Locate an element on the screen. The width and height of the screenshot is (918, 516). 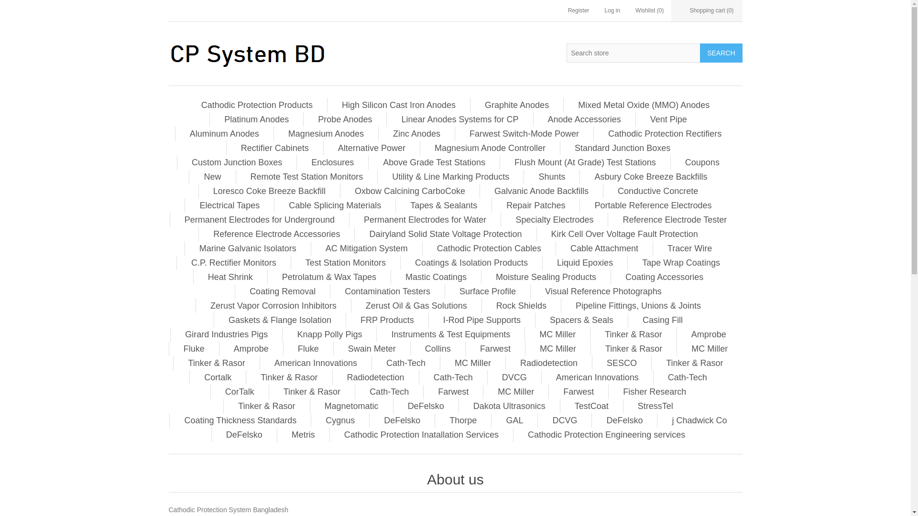
New is located at coordinates (212, 177).